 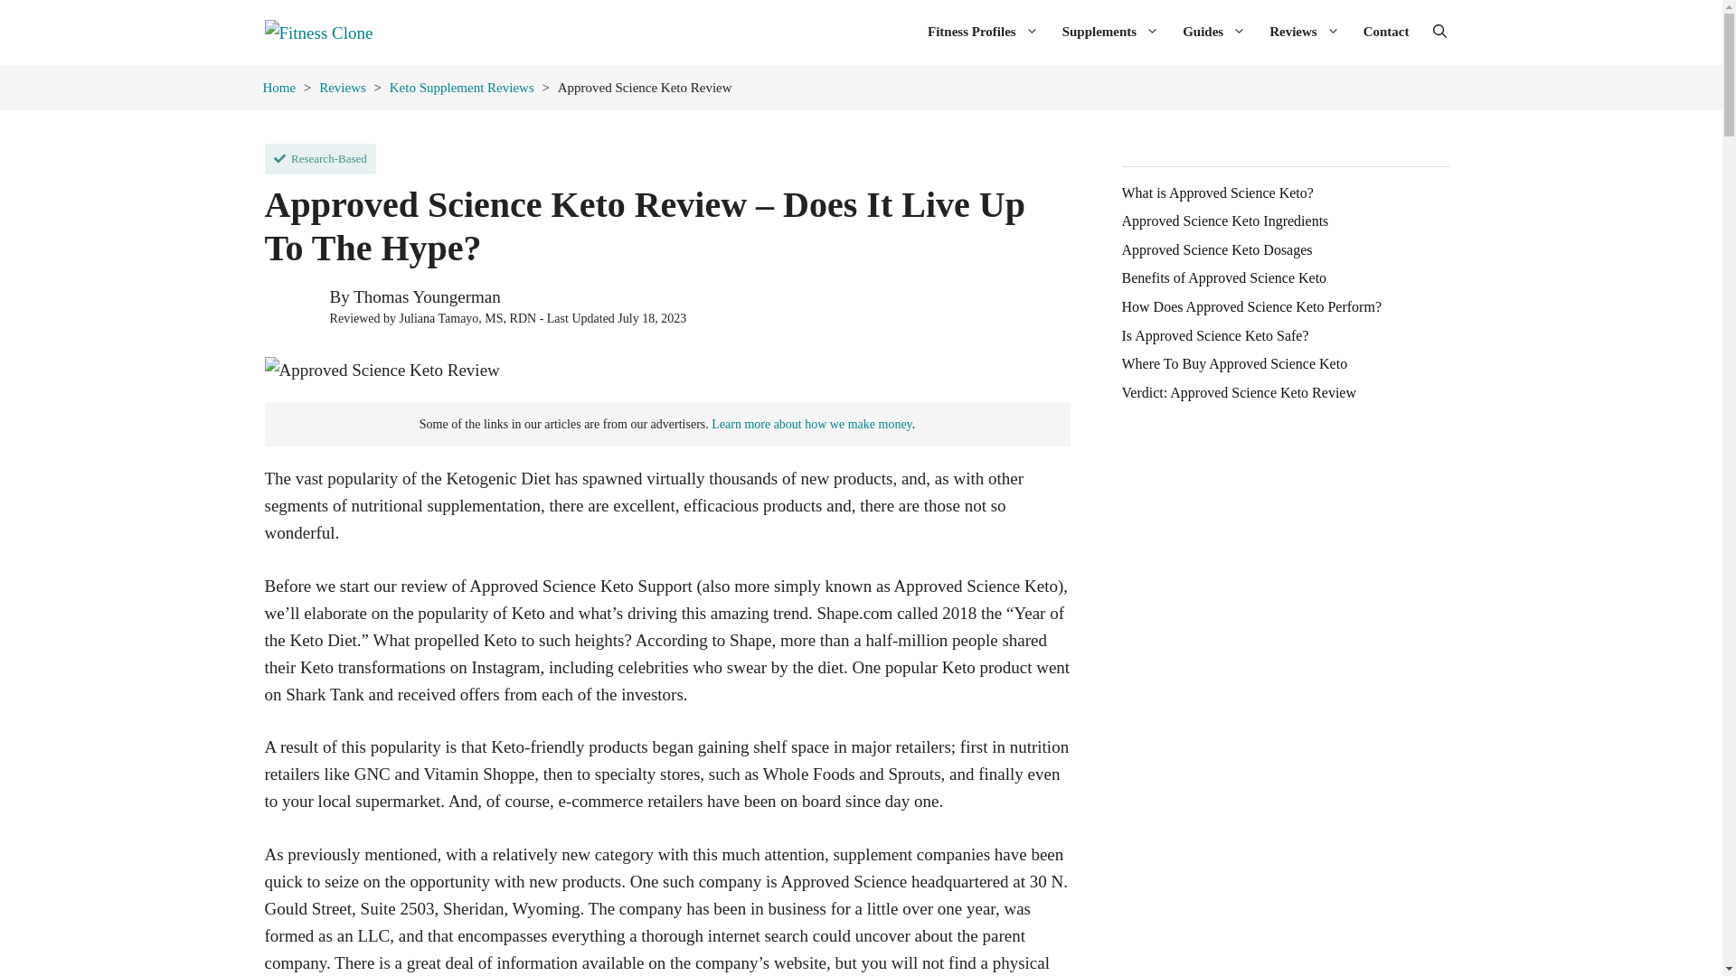 What do you see at coordinates (1215, 336) in the screenshot?
I see `Is Approved Science Keto Safe?` at bounding box center [1215, 336].